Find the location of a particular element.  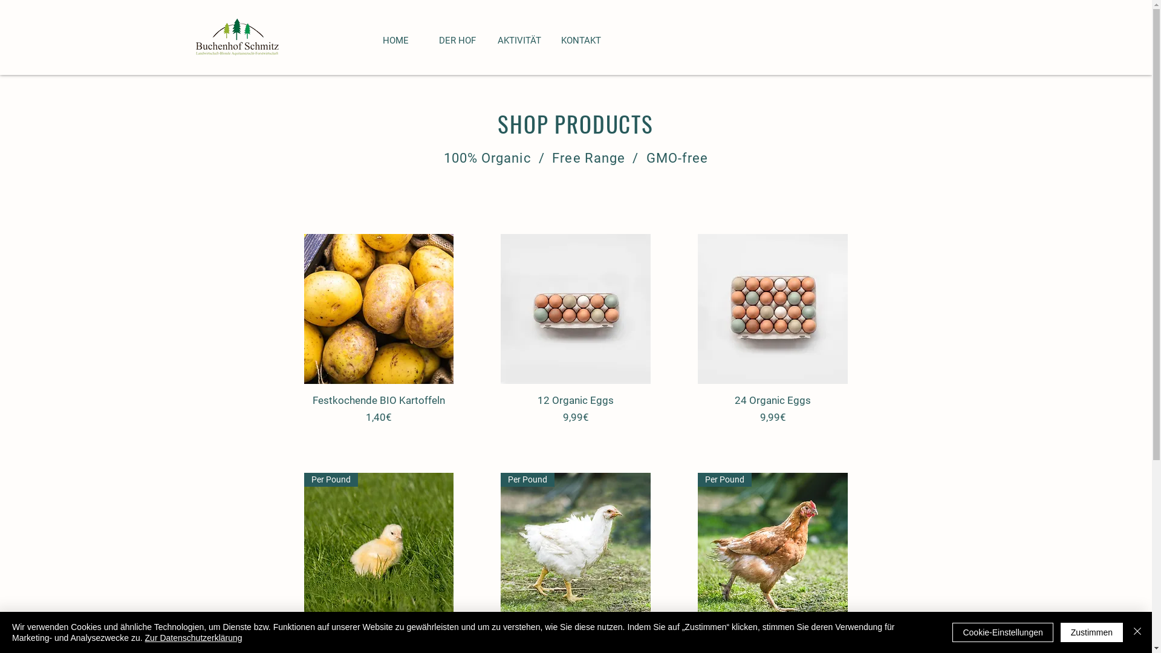

Cookie-Einstellungen is located at coordinates (1003, 632).